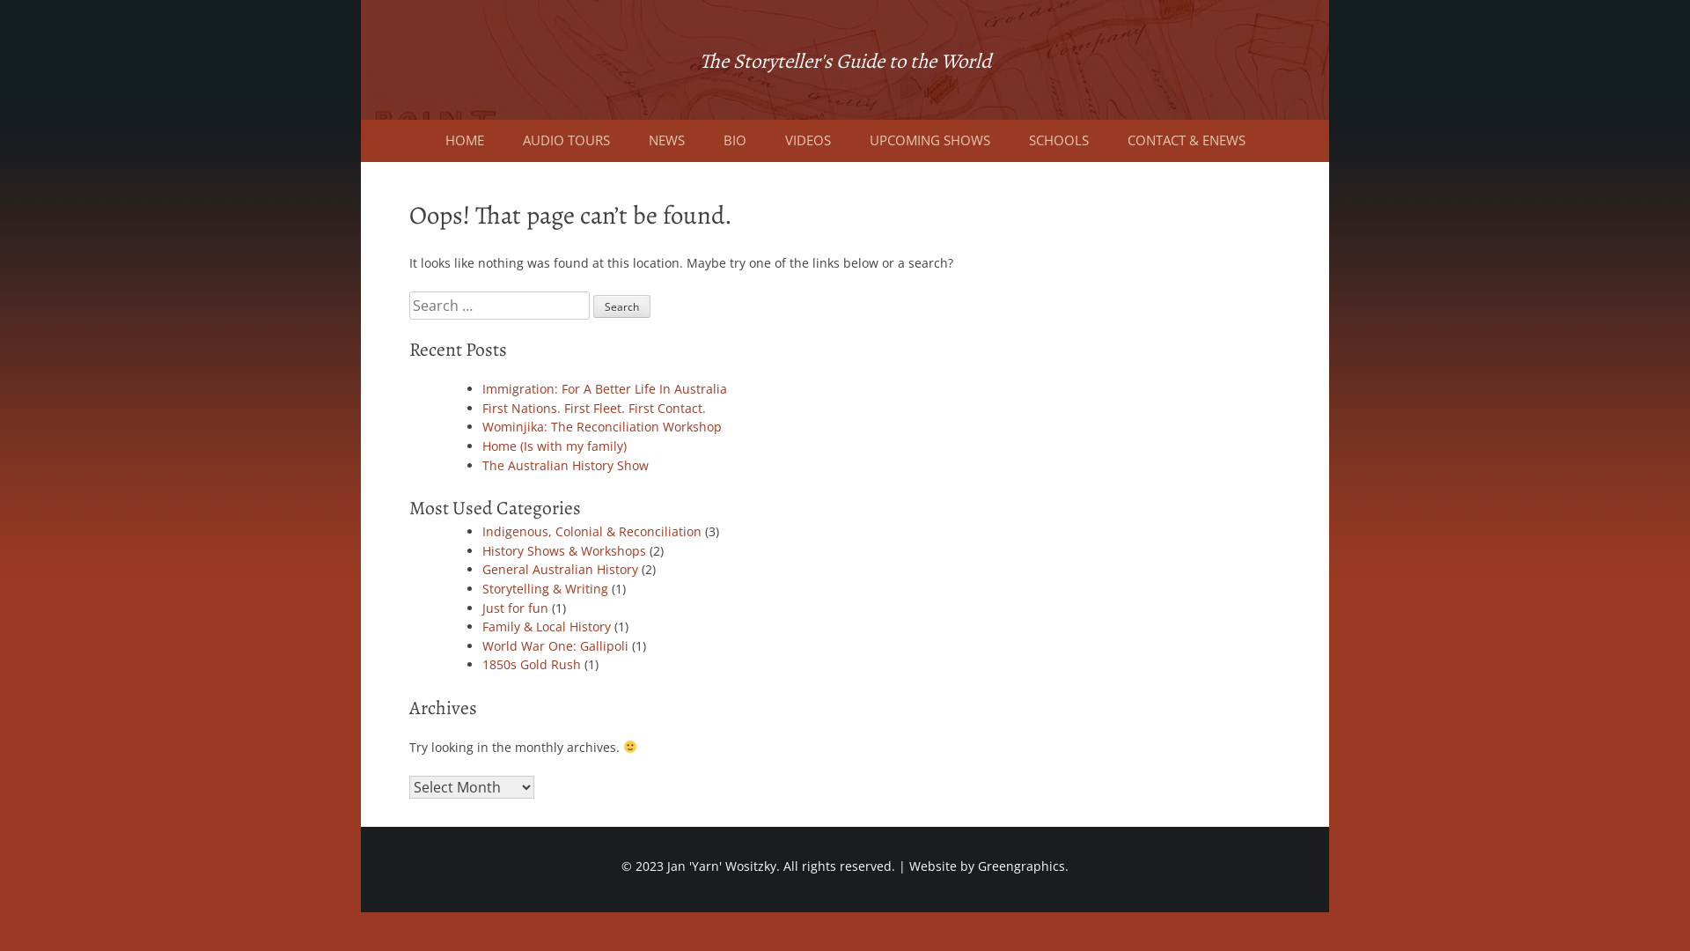 The image size is (1690, 951). What do you see at coordinates (665, 141) in the screenshot?
I see `NEWS` at bounding box center [665, 141].